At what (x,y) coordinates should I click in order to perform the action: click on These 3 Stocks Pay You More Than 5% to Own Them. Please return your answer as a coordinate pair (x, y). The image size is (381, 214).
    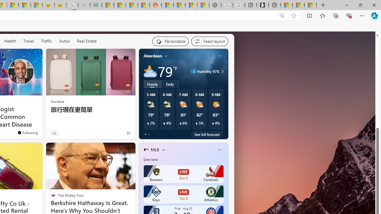
    Looking at the image, I should click on (311, 5).